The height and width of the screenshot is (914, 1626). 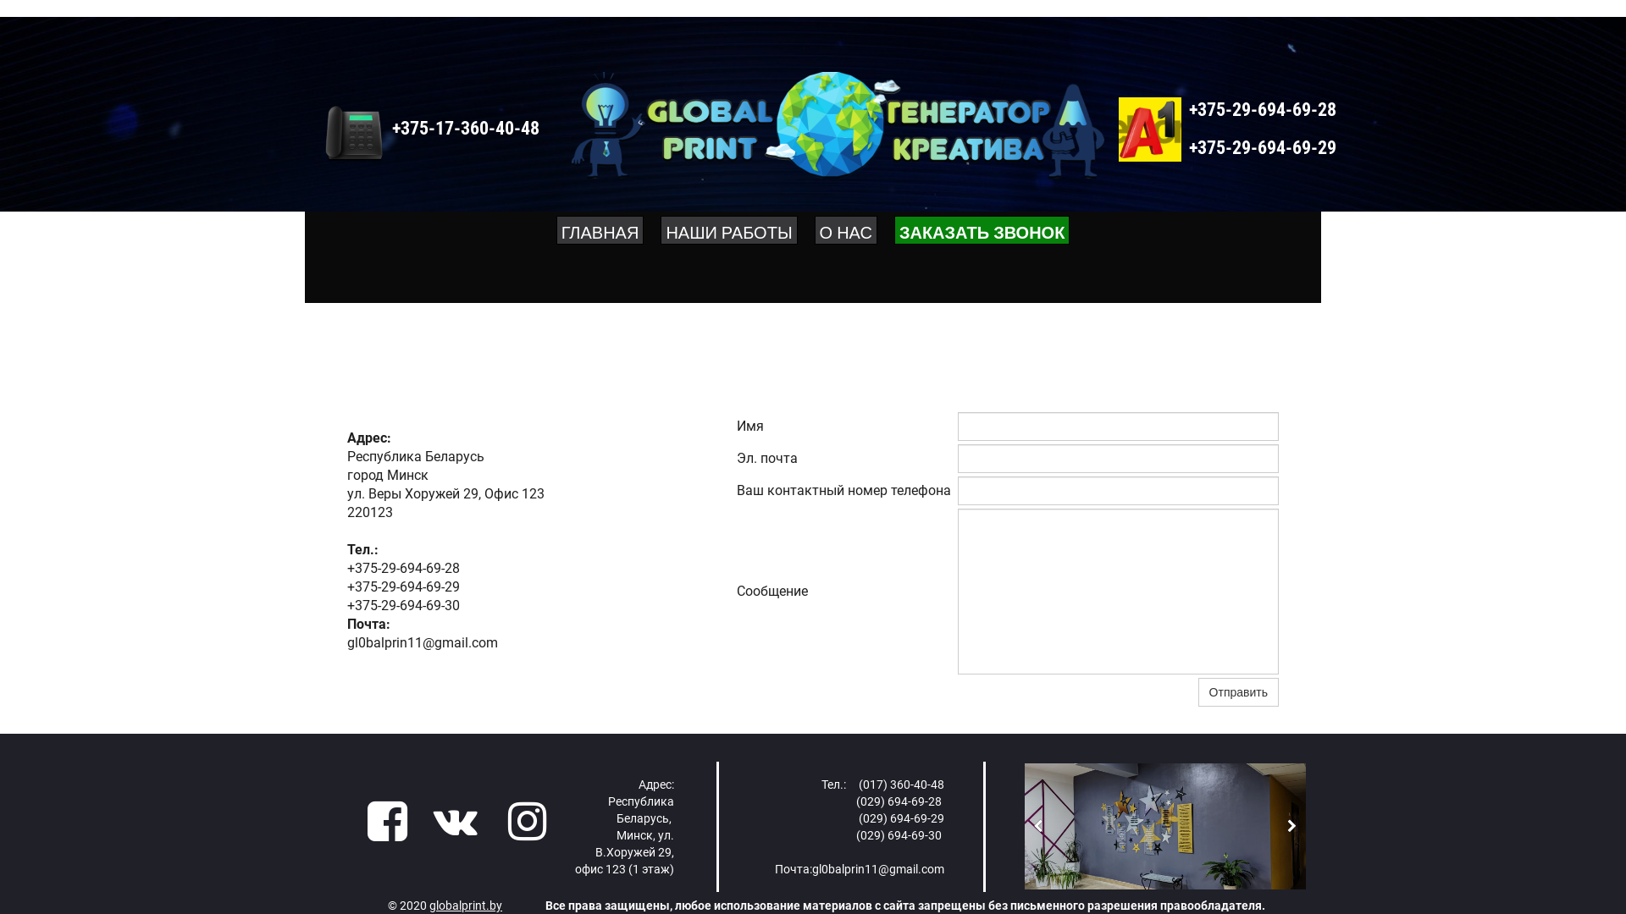 What do you see at coordinates (466, 906) in the screenshot?
I see `globalprint.by` at bounding box center [466, 906].